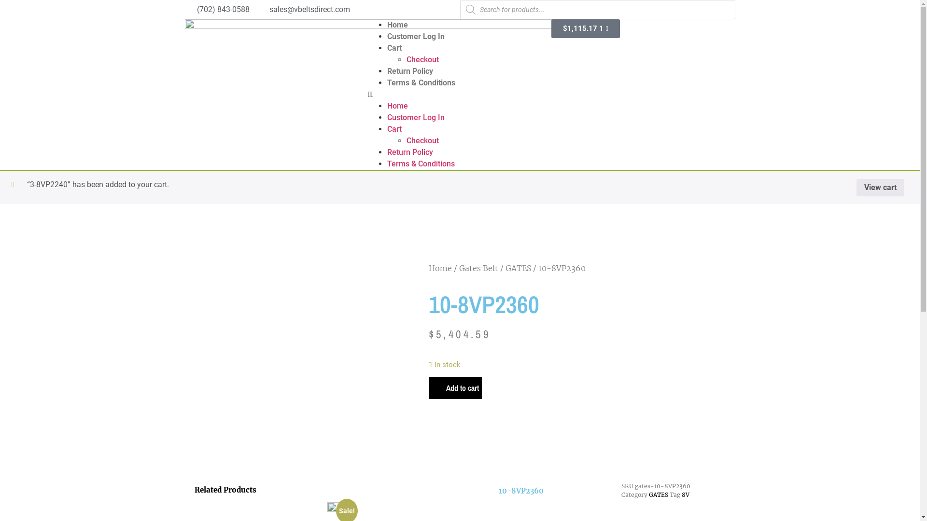 This screenshot has width=927, height=521. What do you see at coordinates (217, 10) in the screenshot?
I see `(702) 843-0588` at bounding box center [217, 10].